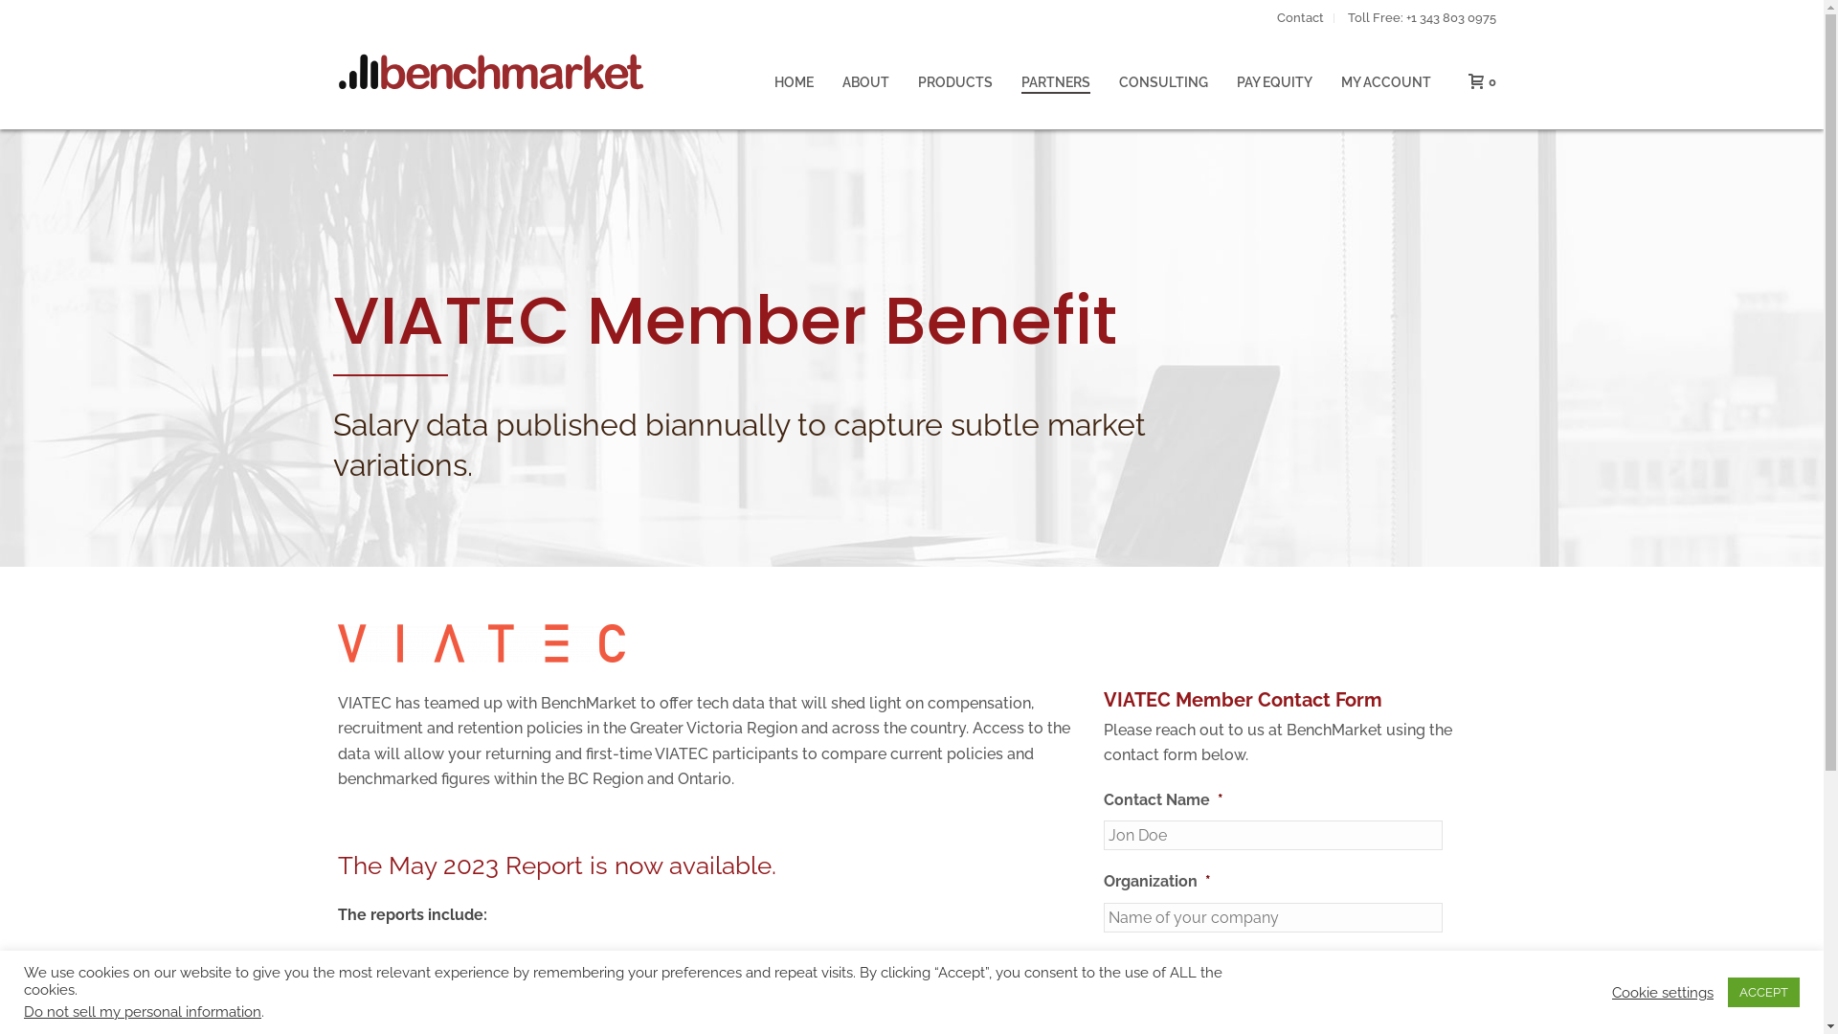 The image size is (1838, 1034). Describe the element at coordinates (865, 82) in the screenshot. I see `ABOUT` at that location.